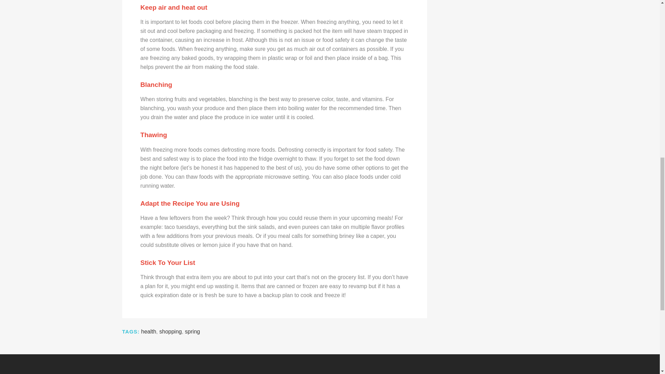  I want to click on health, so click(149, 331).